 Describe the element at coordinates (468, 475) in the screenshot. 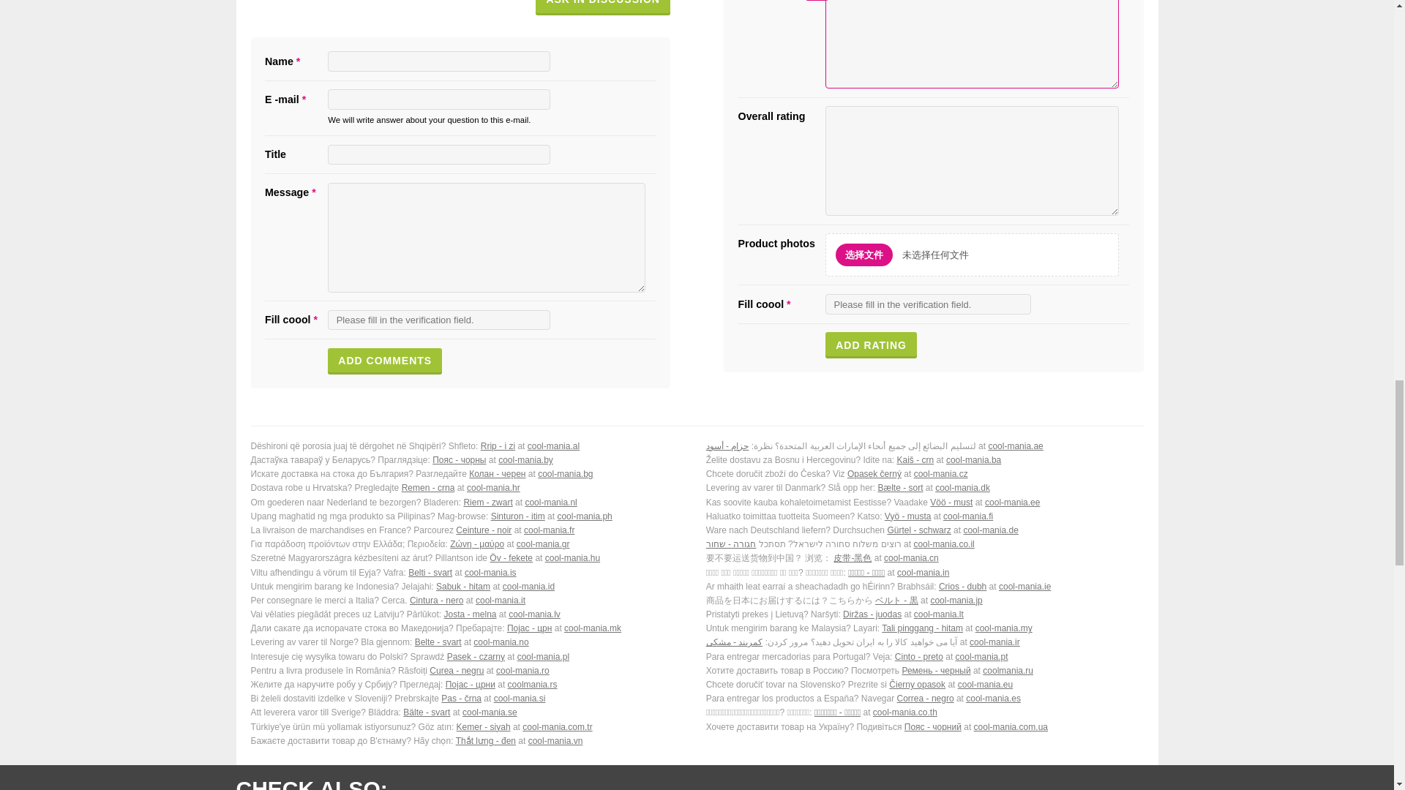

I see `To deliver goods worldwide? Browse:` at that location.